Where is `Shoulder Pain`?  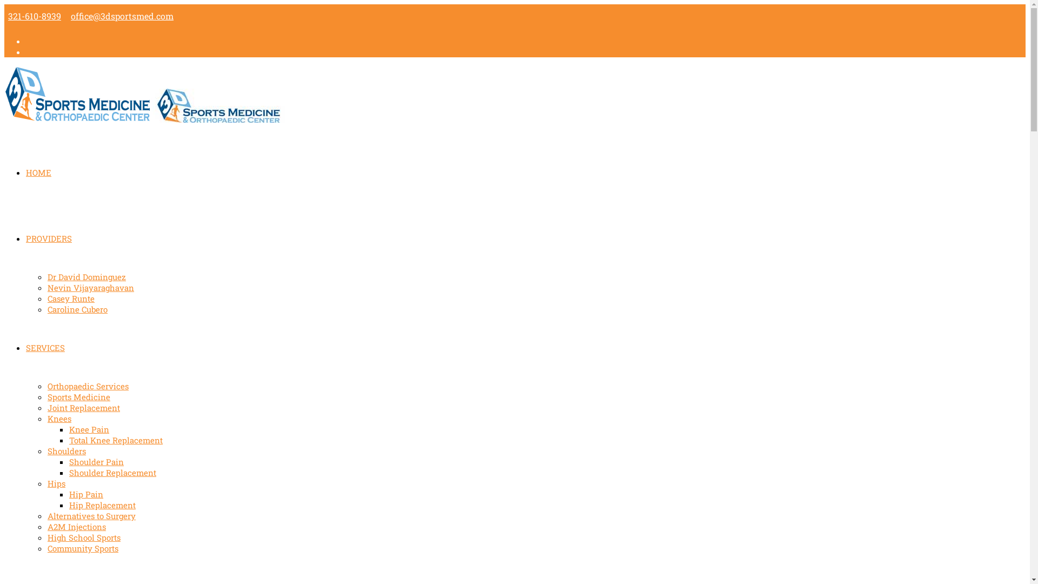
Shoulder Pain is located at coordinates (96, 462).